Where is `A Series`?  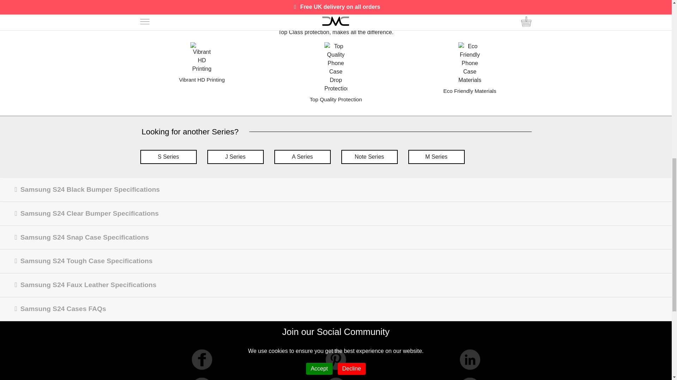
A Series is located at coordinates (303, 157).